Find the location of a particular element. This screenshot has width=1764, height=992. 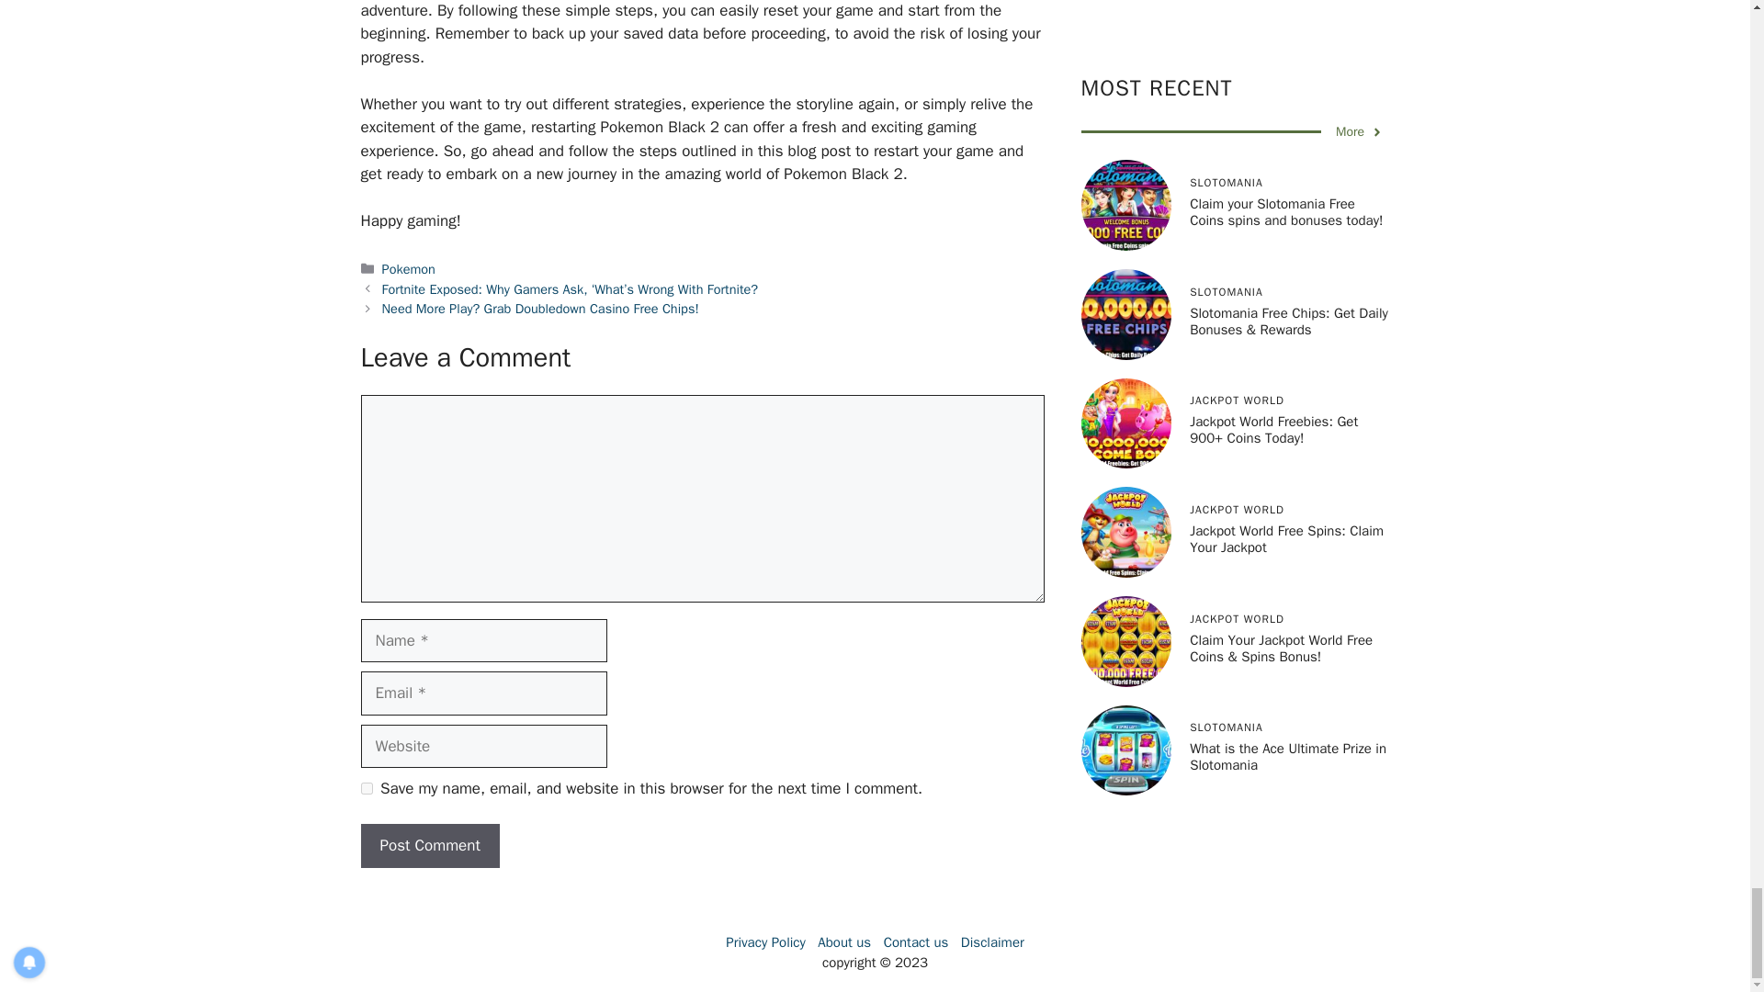

Privacy Policy is located at coordinates (765, 942).